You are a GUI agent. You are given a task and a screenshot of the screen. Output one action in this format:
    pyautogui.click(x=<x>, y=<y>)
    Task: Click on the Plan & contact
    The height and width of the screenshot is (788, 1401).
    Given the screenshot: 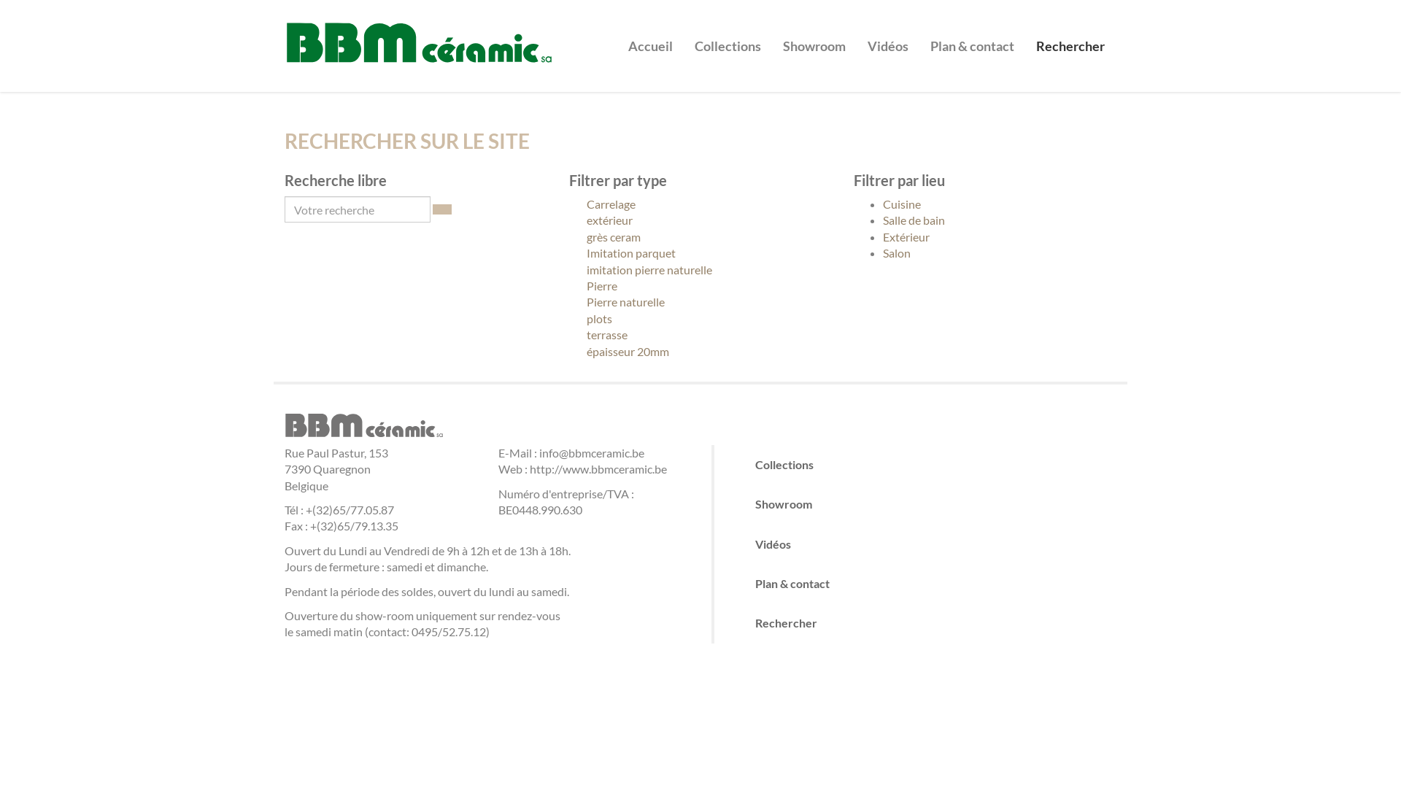 What is the action you would take?
    pyautogui.click(x=930, y=584)
    